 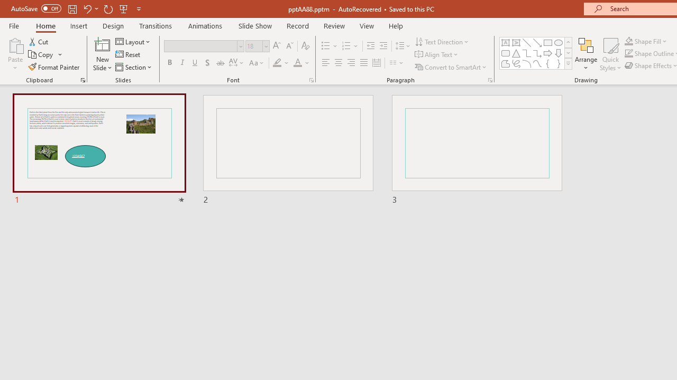 I want to click on Align Right, so click(x=351, y=63).